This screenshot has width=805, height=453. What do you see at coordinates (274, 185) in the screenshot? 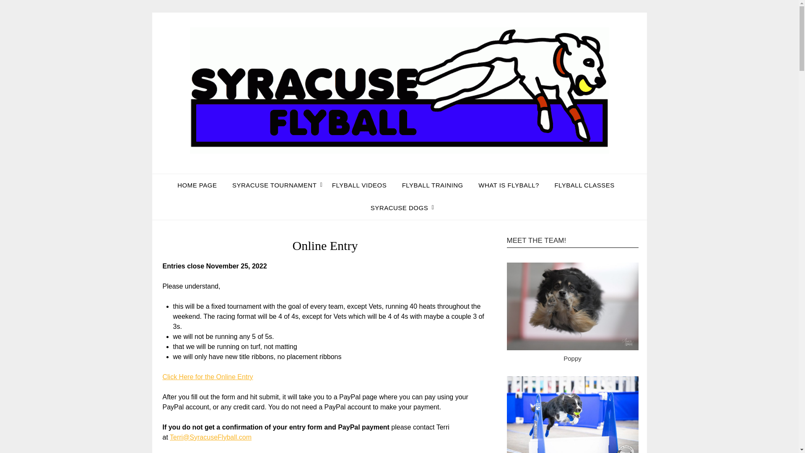
I see `SYRACUSE TOURNAMENT` at bounding box center [274, 185].